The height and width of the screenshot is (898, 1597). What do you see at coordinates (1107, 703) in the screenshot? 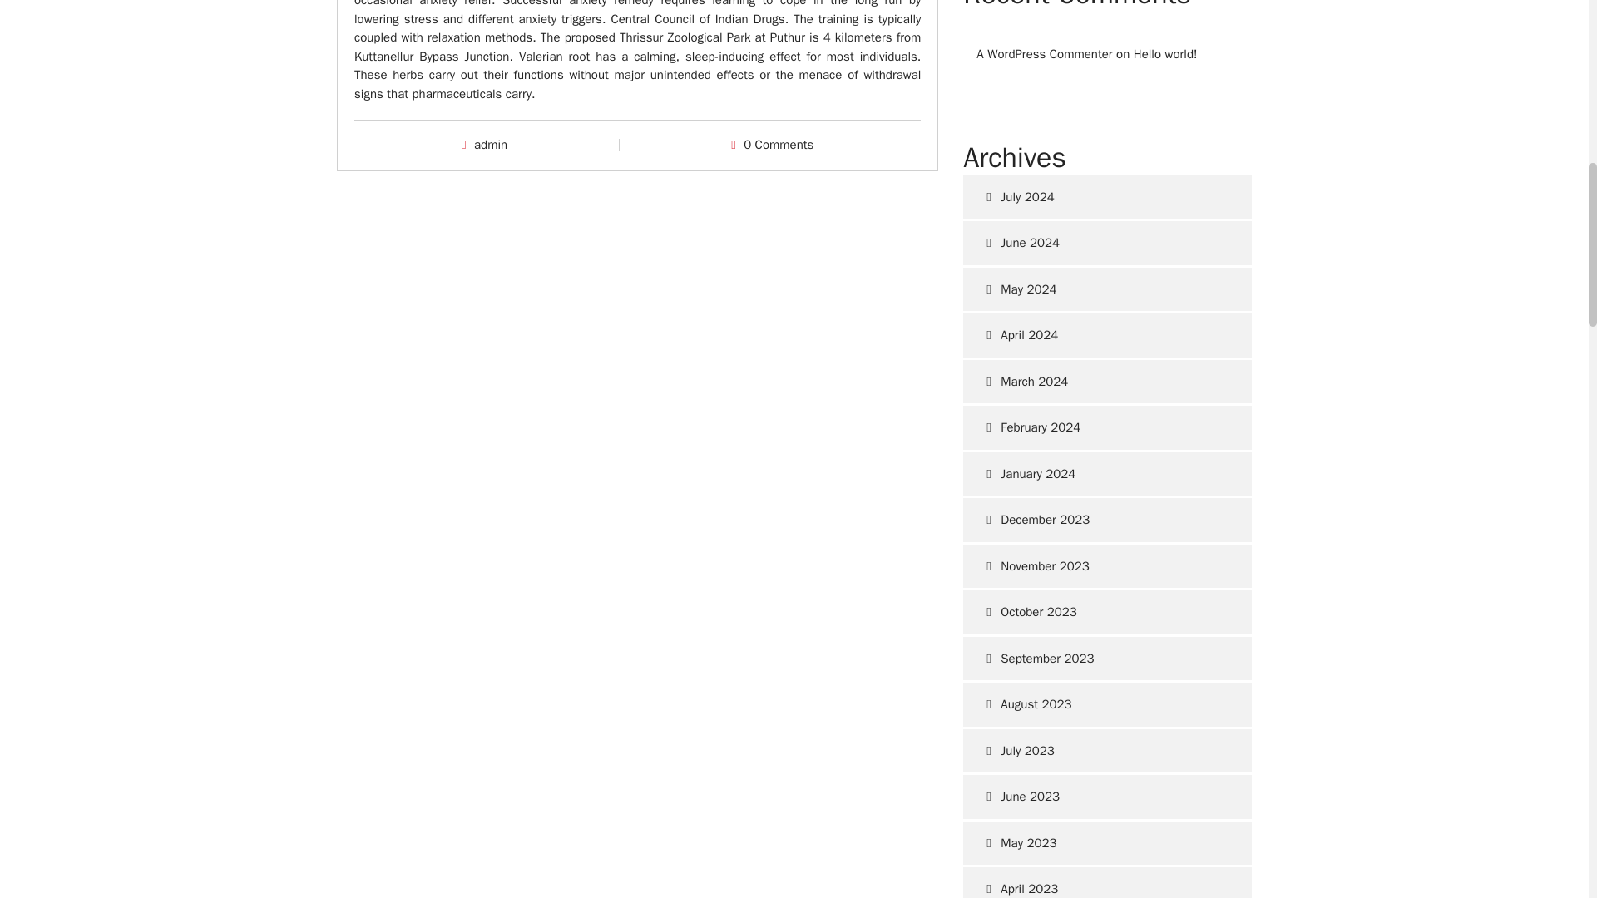
I see `August 2023` at bounding box center [1107, 703].